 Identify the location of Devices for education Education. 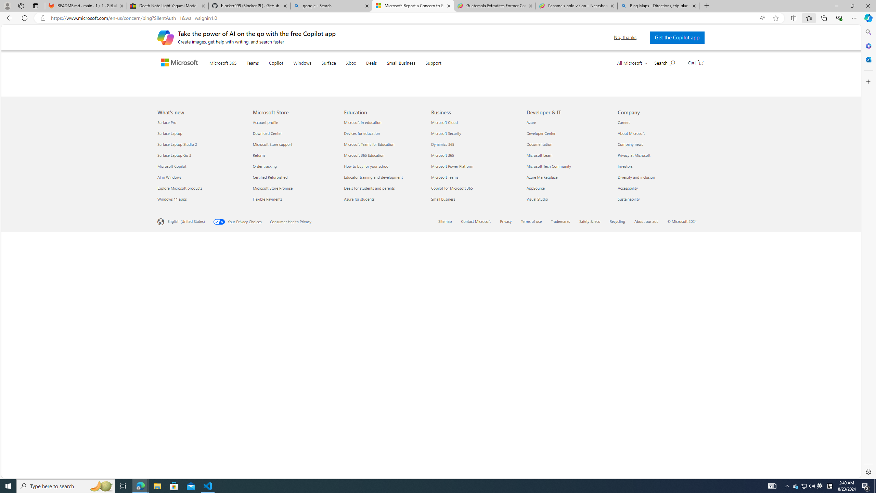
(362, 374).